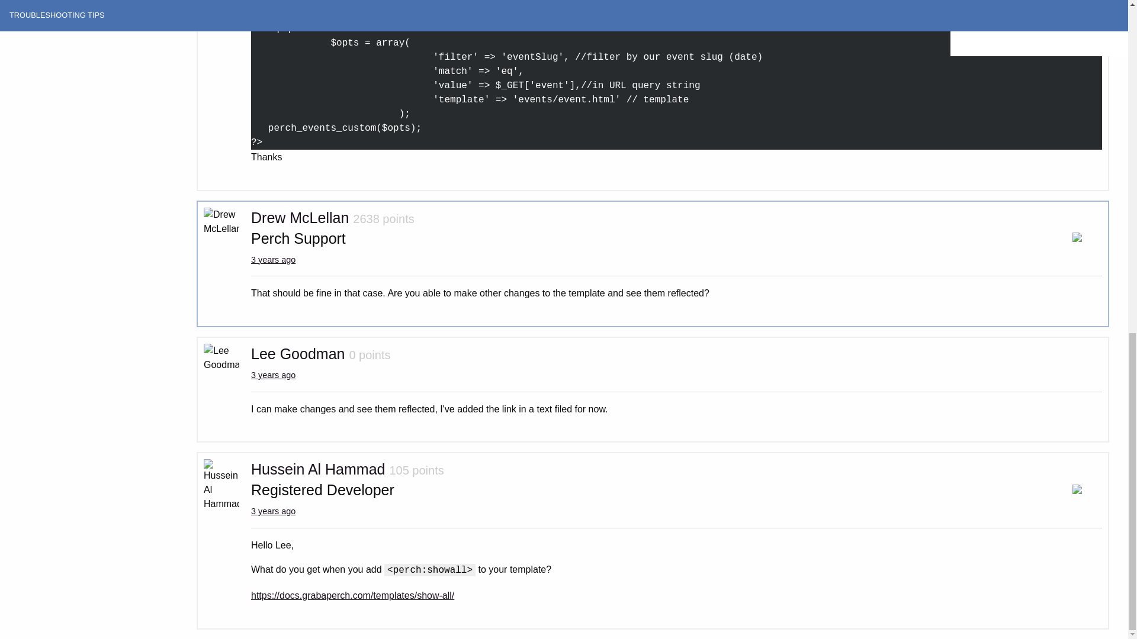 This screenshot has height=639, width=1137. What do you see at coordinates (297, 354) in the screenshot?
I see `Lee Goodman` at bounding box center [297, 354].